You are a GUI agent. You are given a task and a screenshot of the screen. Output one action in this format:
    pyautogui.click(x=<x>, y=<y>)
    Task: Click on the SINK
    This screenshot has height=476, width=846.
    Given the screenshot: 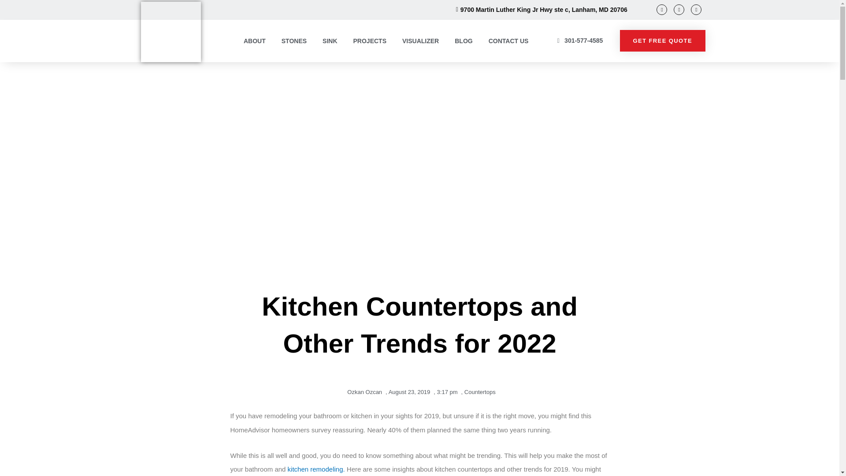 What is the action you would take?
    pyautogui.click(x=330, y=41)
    